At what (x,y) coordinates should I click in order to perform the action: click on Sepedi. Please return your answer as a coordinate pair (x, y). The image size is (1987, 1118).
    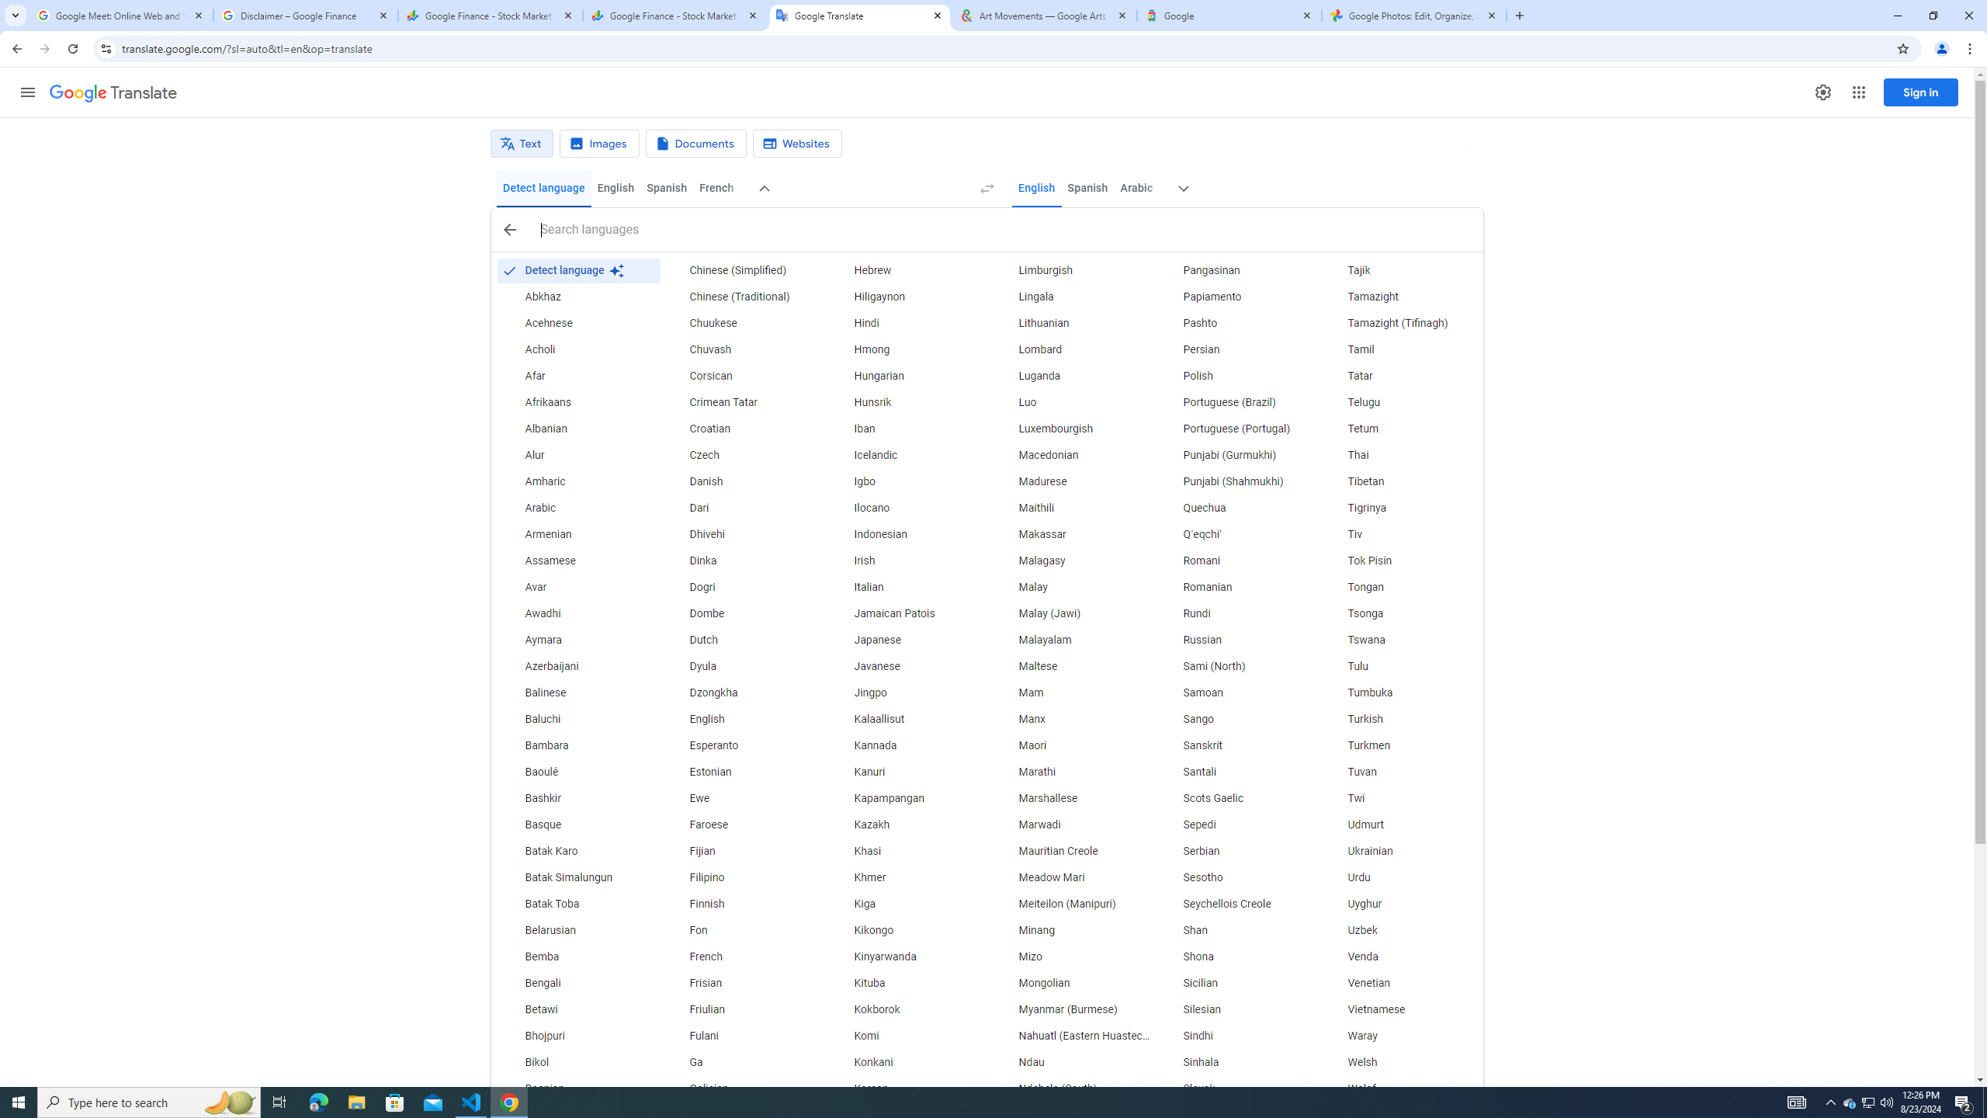
    Looking at the image, I should click on (1236, 825).